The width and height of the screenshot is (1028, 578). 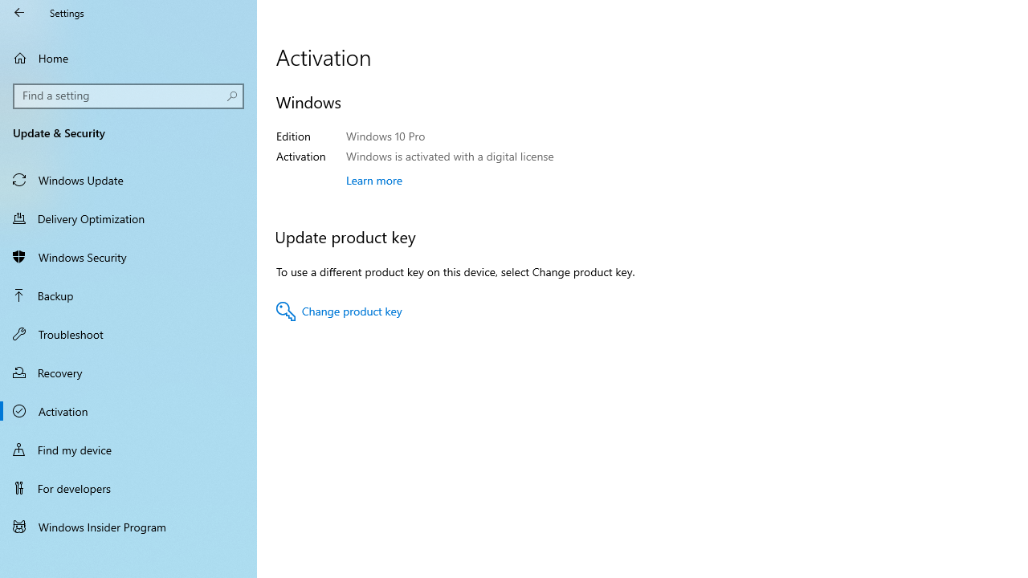 What do you see at coordinates (339, 311) in the screenshot?
I see `Change product key` at bounding box center [339, 311].